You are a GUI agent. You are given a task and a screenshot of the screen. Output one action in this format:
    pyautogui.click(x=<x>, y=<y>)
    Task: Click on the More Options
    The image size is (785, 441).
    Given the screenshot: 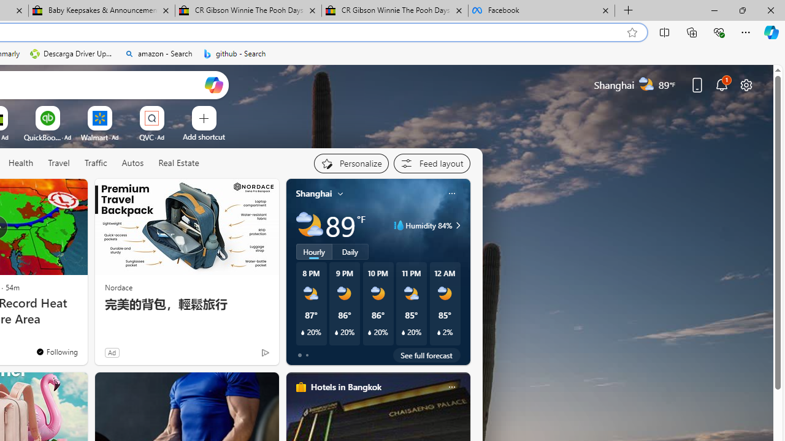 What is the action you would take?
    pyautogui.click(x=171, y=110)
    